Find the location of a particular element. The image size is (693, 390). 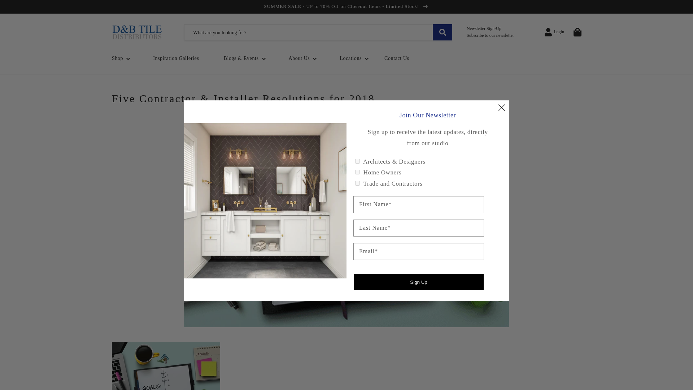

Home Owners is located at coordinates (357, 172).